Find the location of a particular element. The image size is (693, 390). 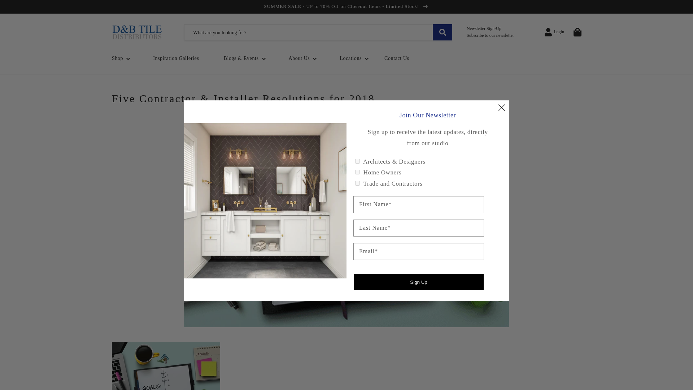

Home Owners is located at coordinates (357, 172).